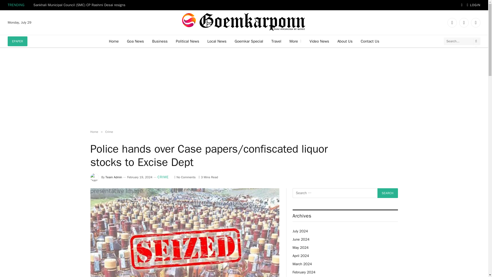 The height and width of the screenshot is (277, 492). Describe the element at coordinates (474, 5) in the screenshot. I see `LOGIN` at that location.